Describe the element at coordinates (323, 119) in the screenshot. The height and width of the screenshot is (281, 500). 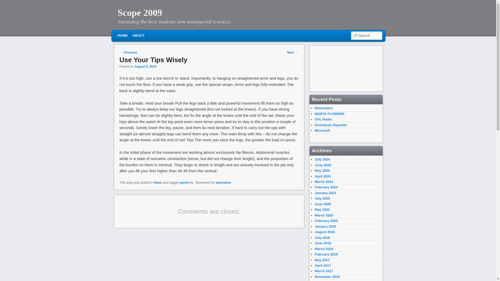
I see `GVL Radio` at that location.